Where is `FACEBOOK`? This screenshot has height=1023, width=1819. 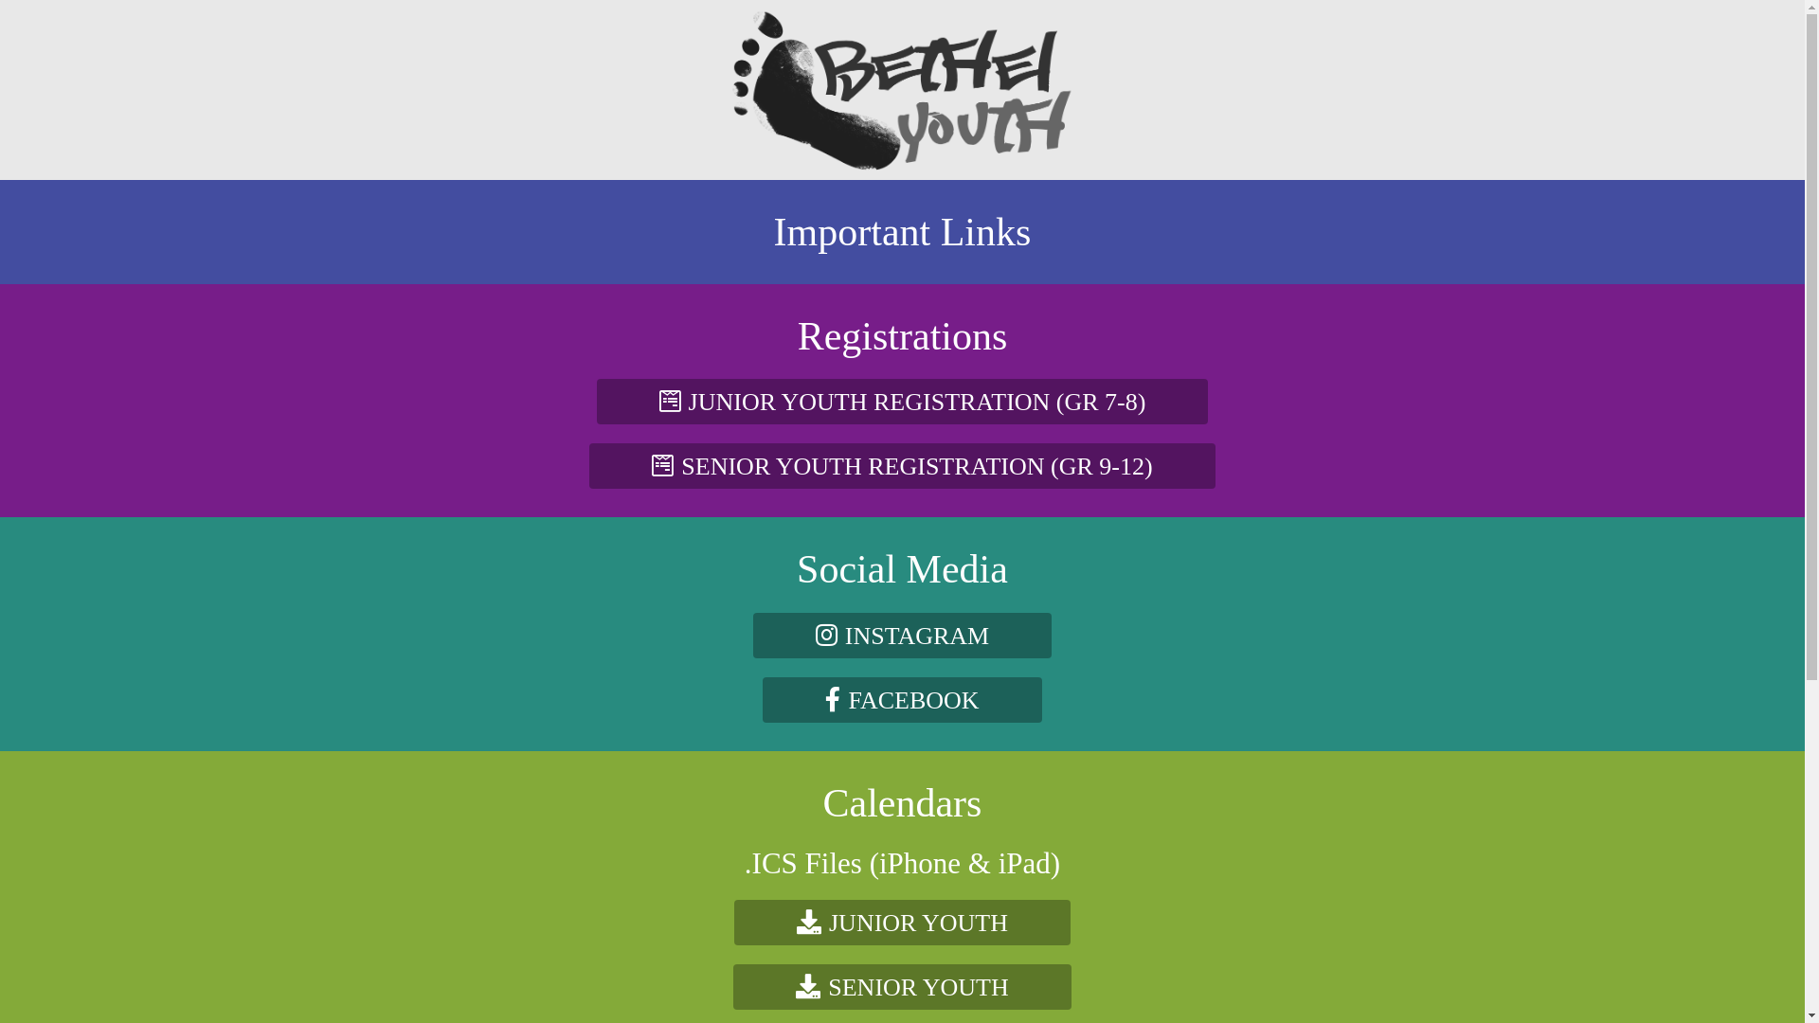 FACEBOOK is located at coordinates (902, 700).